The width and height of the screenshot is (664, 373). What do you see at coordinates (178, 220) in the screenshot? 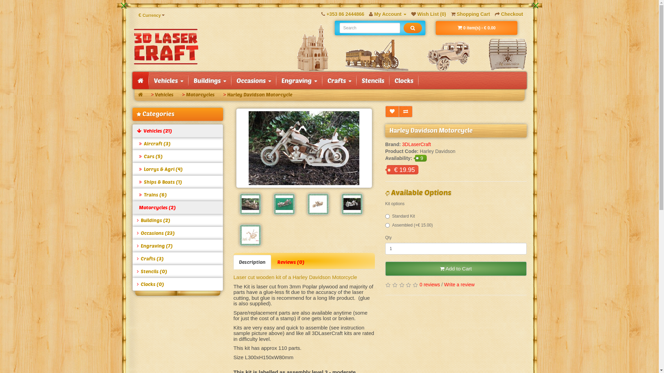
I see `  Buildings (2)` at bounding box center [178, 220].